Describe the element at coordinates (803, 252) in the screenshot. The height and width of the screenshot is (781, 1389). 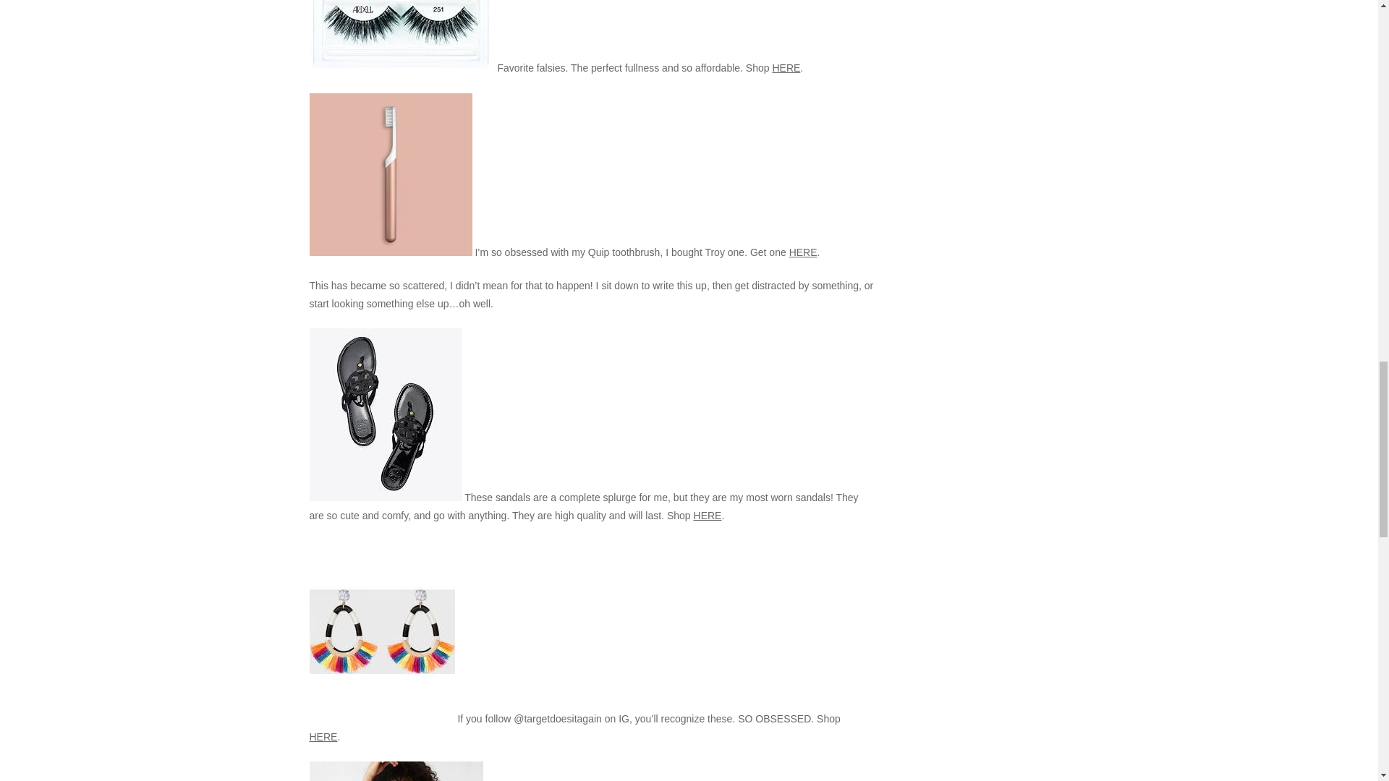
I see `HERE` at that location.